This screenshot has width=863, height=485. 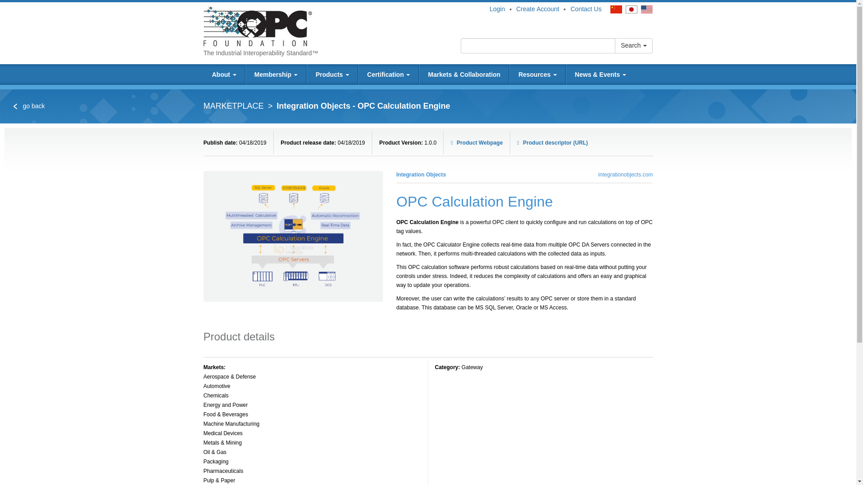 What do you see at coordinates (29, 106) in the screenshot?
I see `Go Back` at bounding box center [29, 106].